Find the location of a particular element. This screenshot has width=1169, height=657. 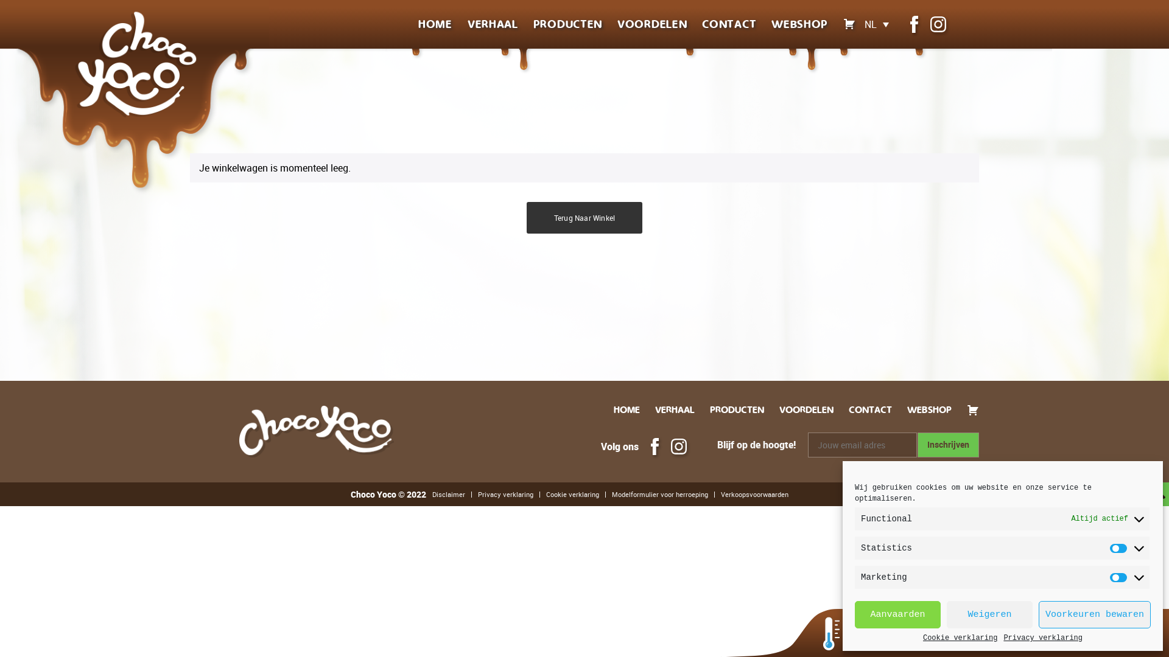

NL is located at coordinates (877, 24).